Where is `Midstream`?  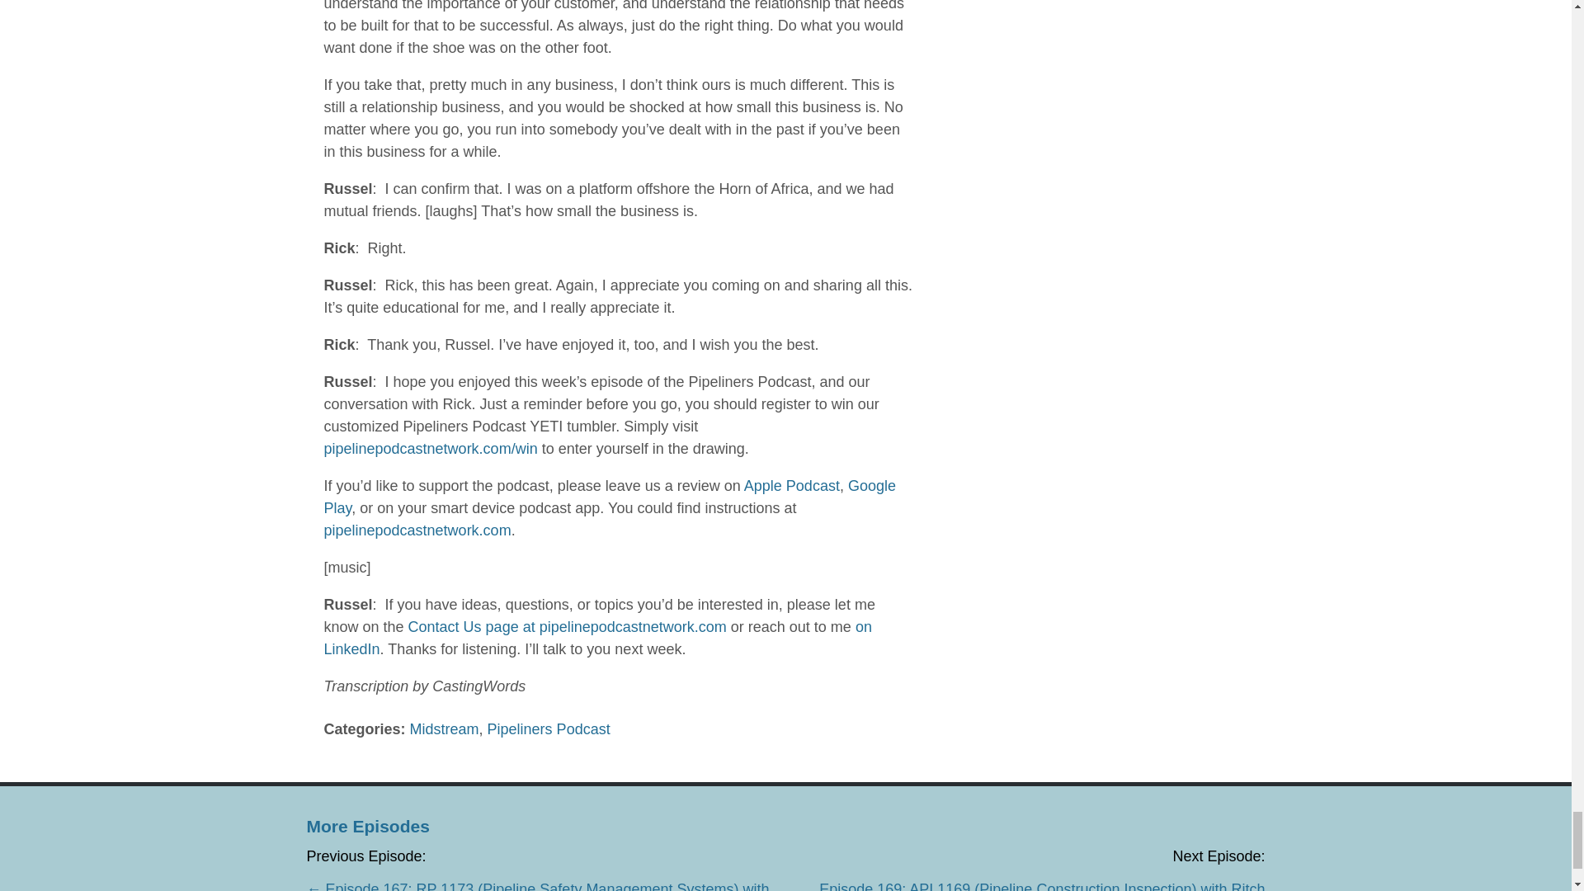
Midstream is located at coordinates (445, 729).